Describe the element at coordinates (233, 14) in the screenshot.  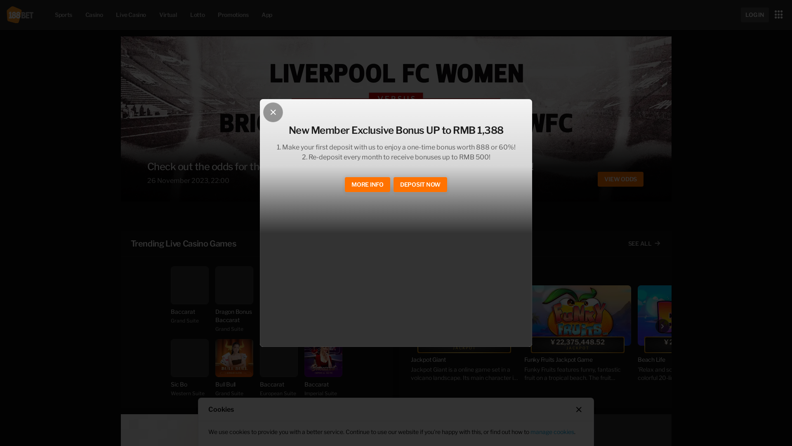
I see `Promotions` at that location.